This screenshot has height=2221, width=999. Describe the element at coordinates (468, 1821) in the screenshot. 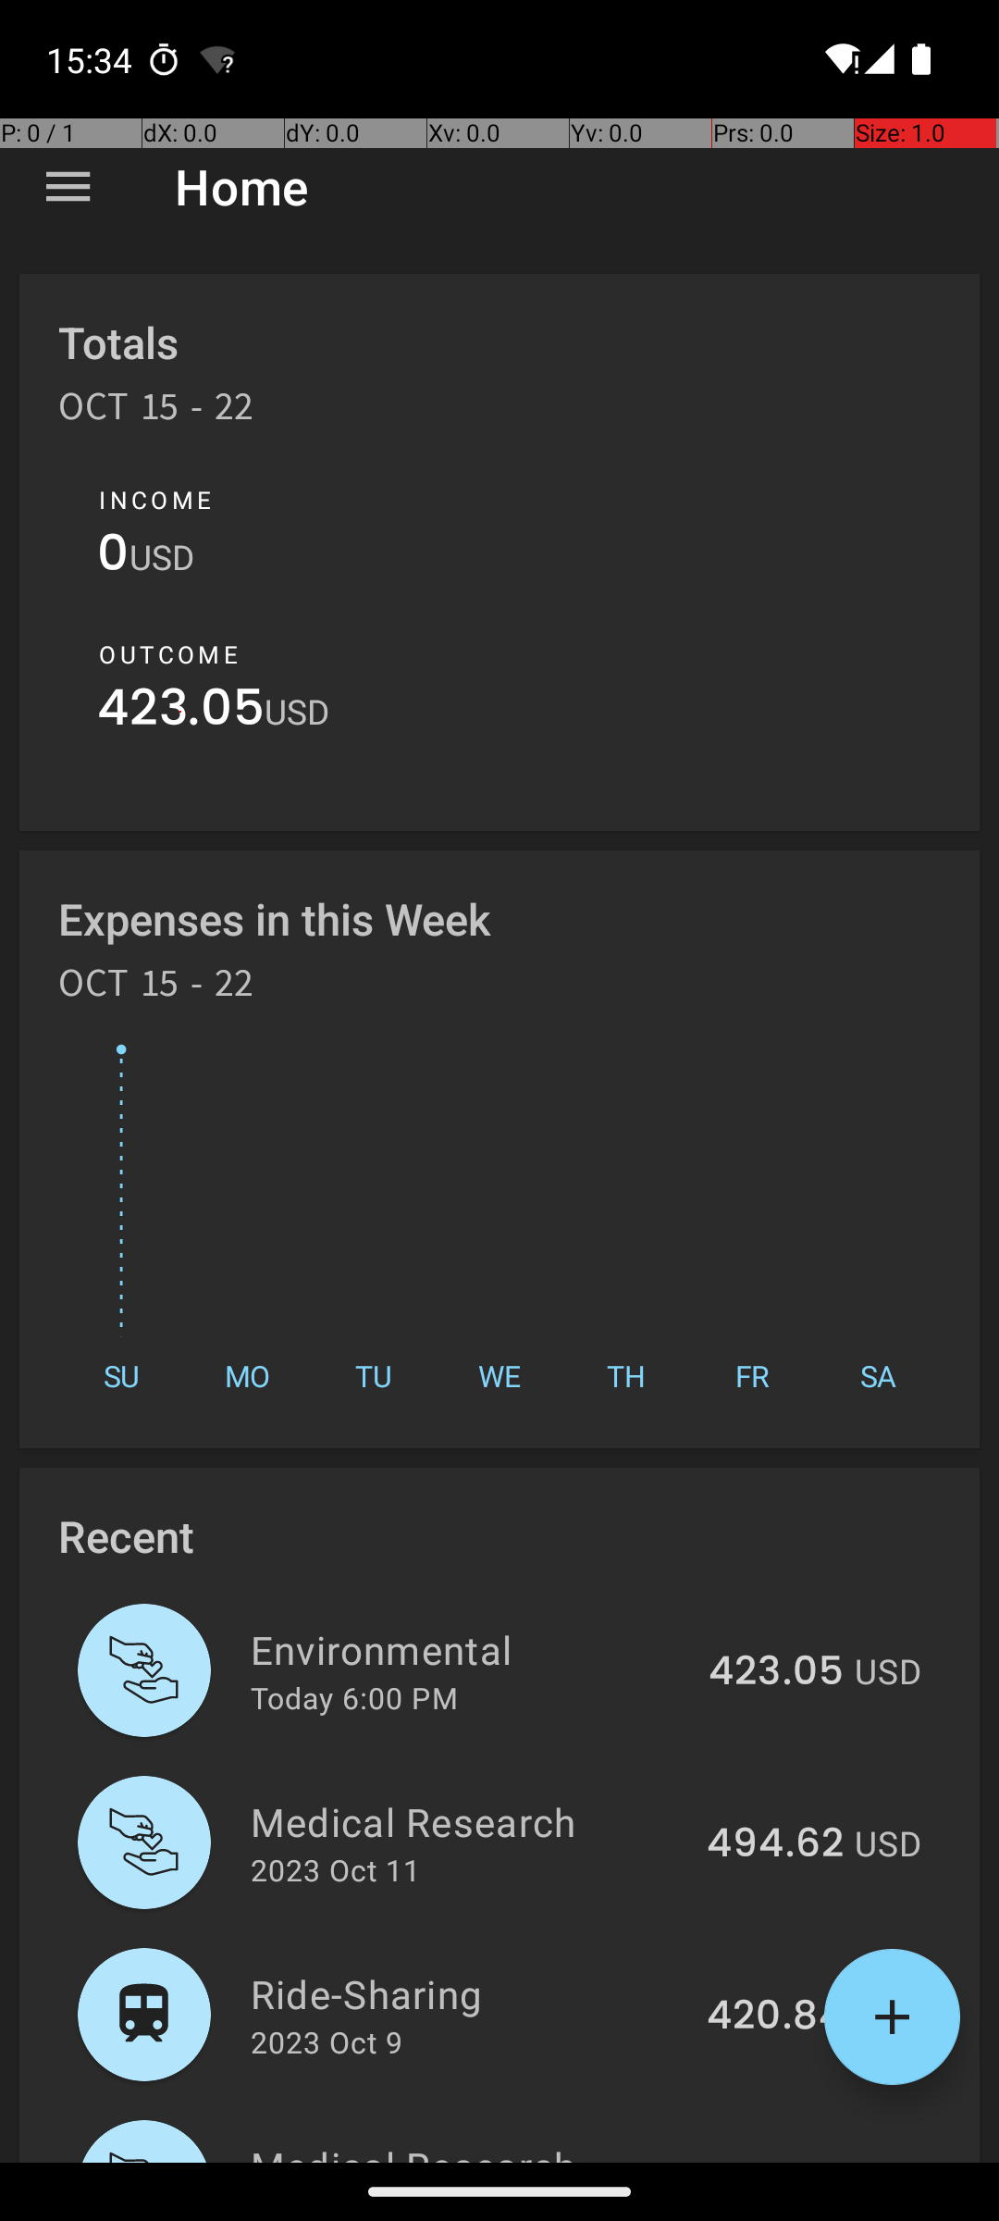

I see `Medical Research` at that location.